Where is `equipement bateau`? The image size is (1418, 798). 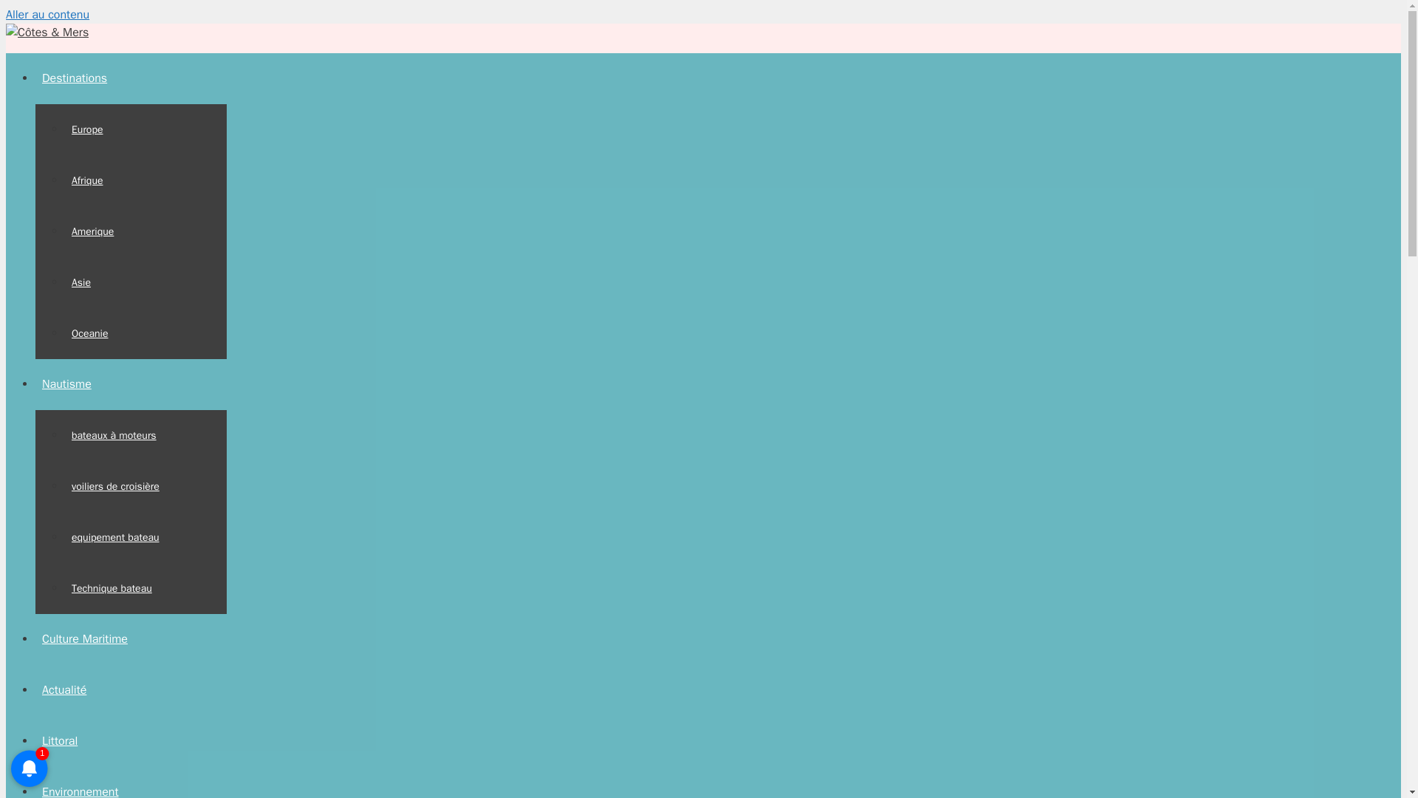 equipement bateau is located at coordinates (115, 538).